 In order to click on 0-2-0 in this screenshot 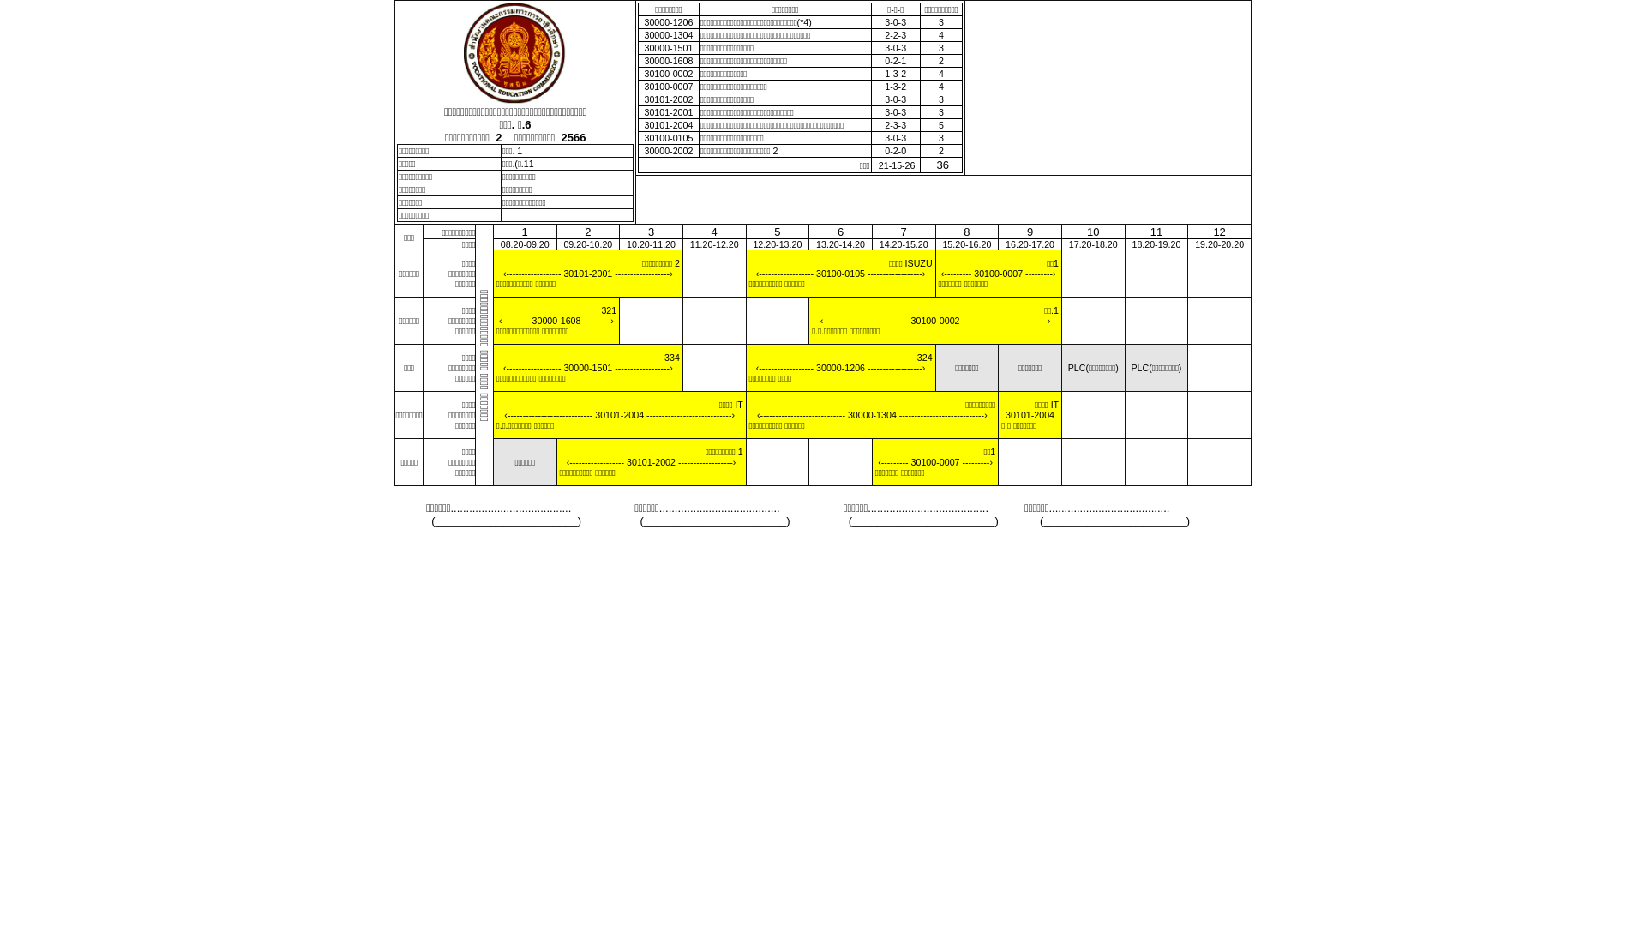, I will do `click(895, 151)`.